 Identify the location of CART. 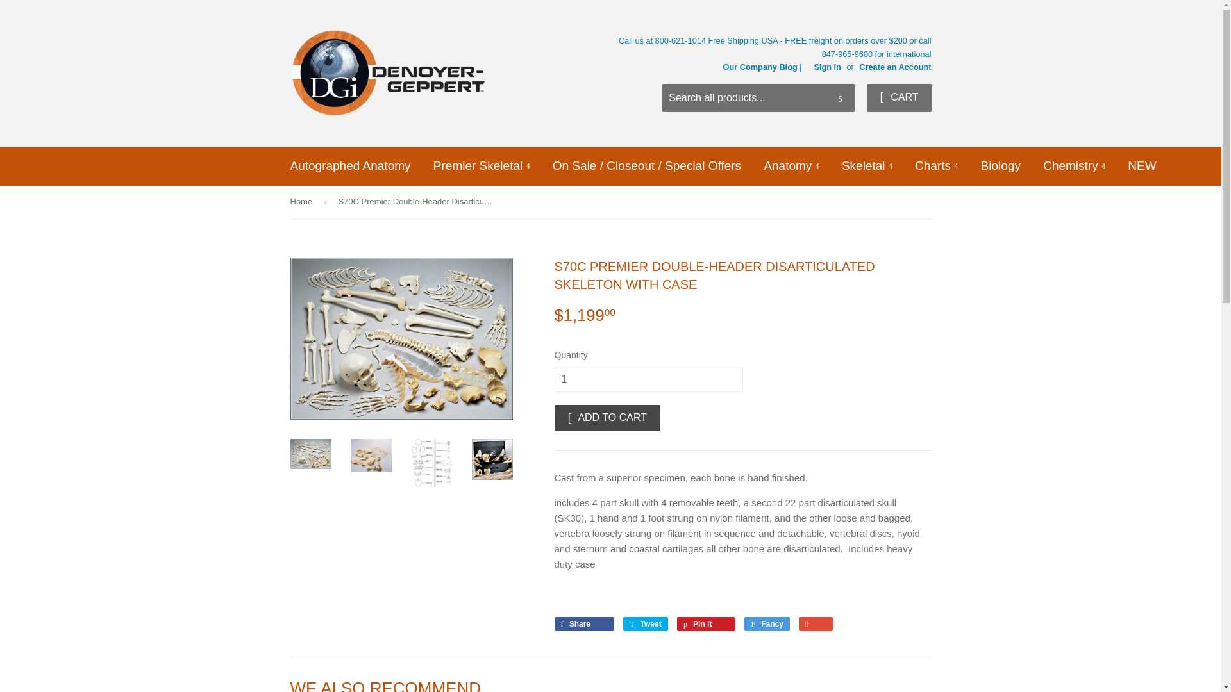
(898, 97).